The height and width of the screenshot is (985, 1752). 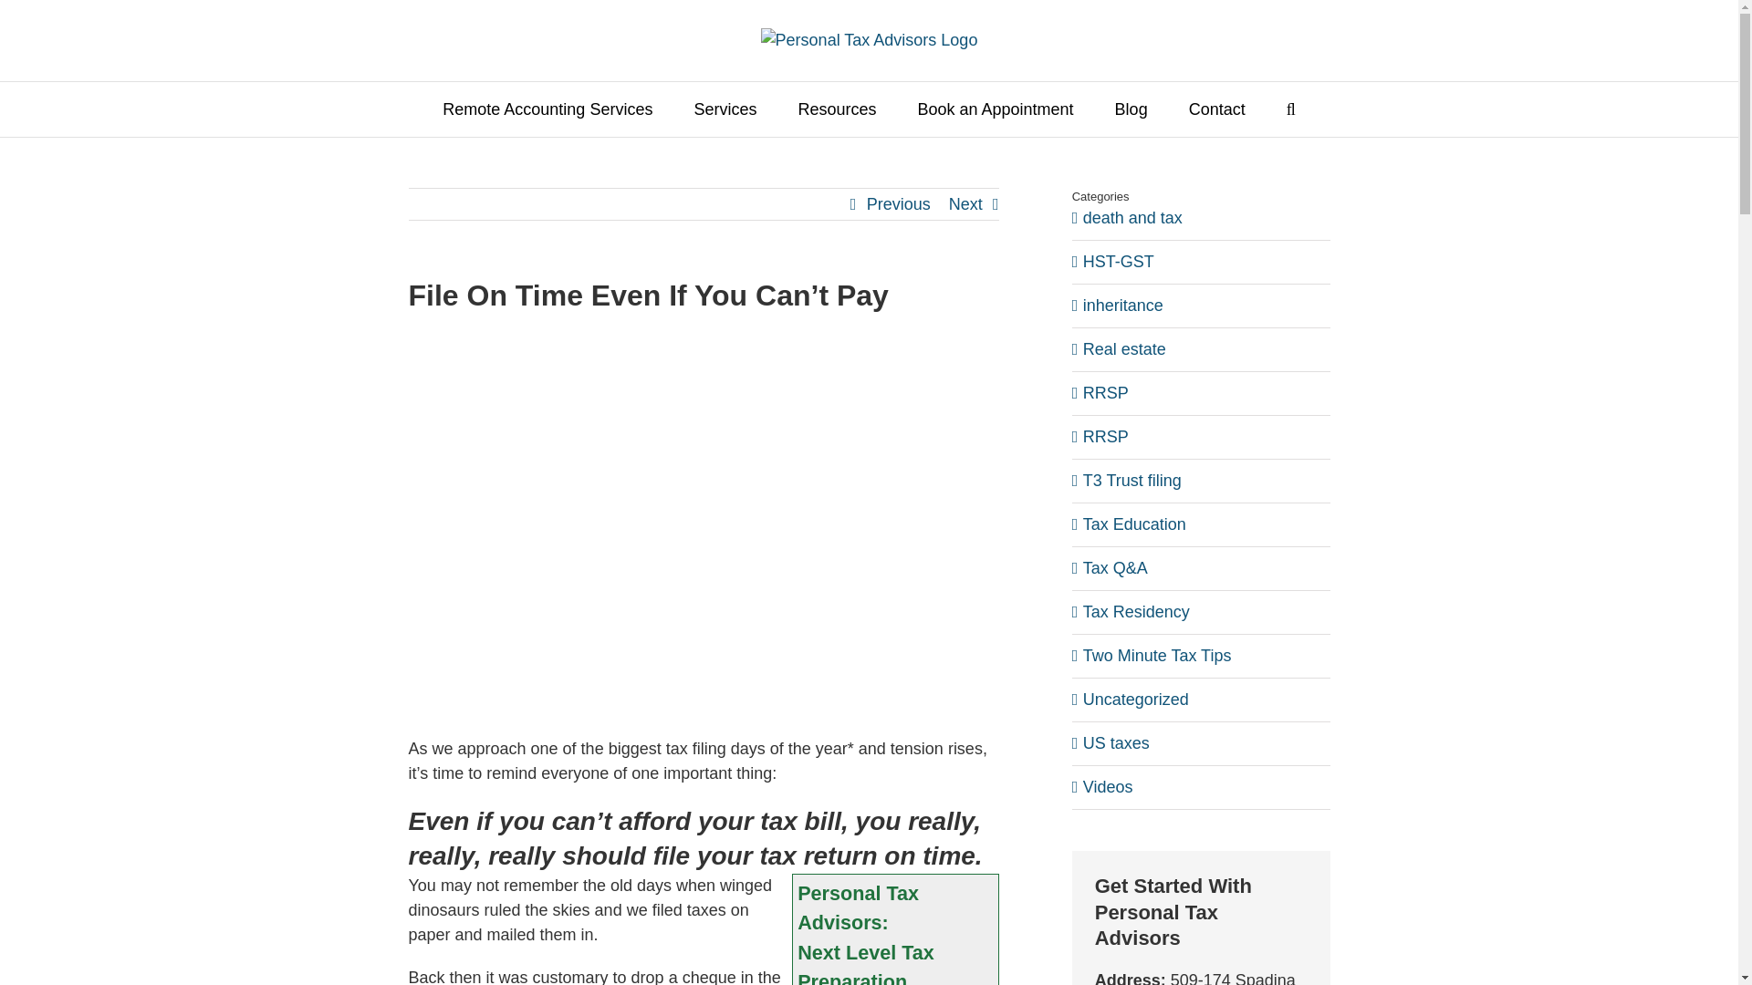 What do you see at coordinates (725, 109) in the screenshot?
I see `Services` at bounding box center [725, 109].